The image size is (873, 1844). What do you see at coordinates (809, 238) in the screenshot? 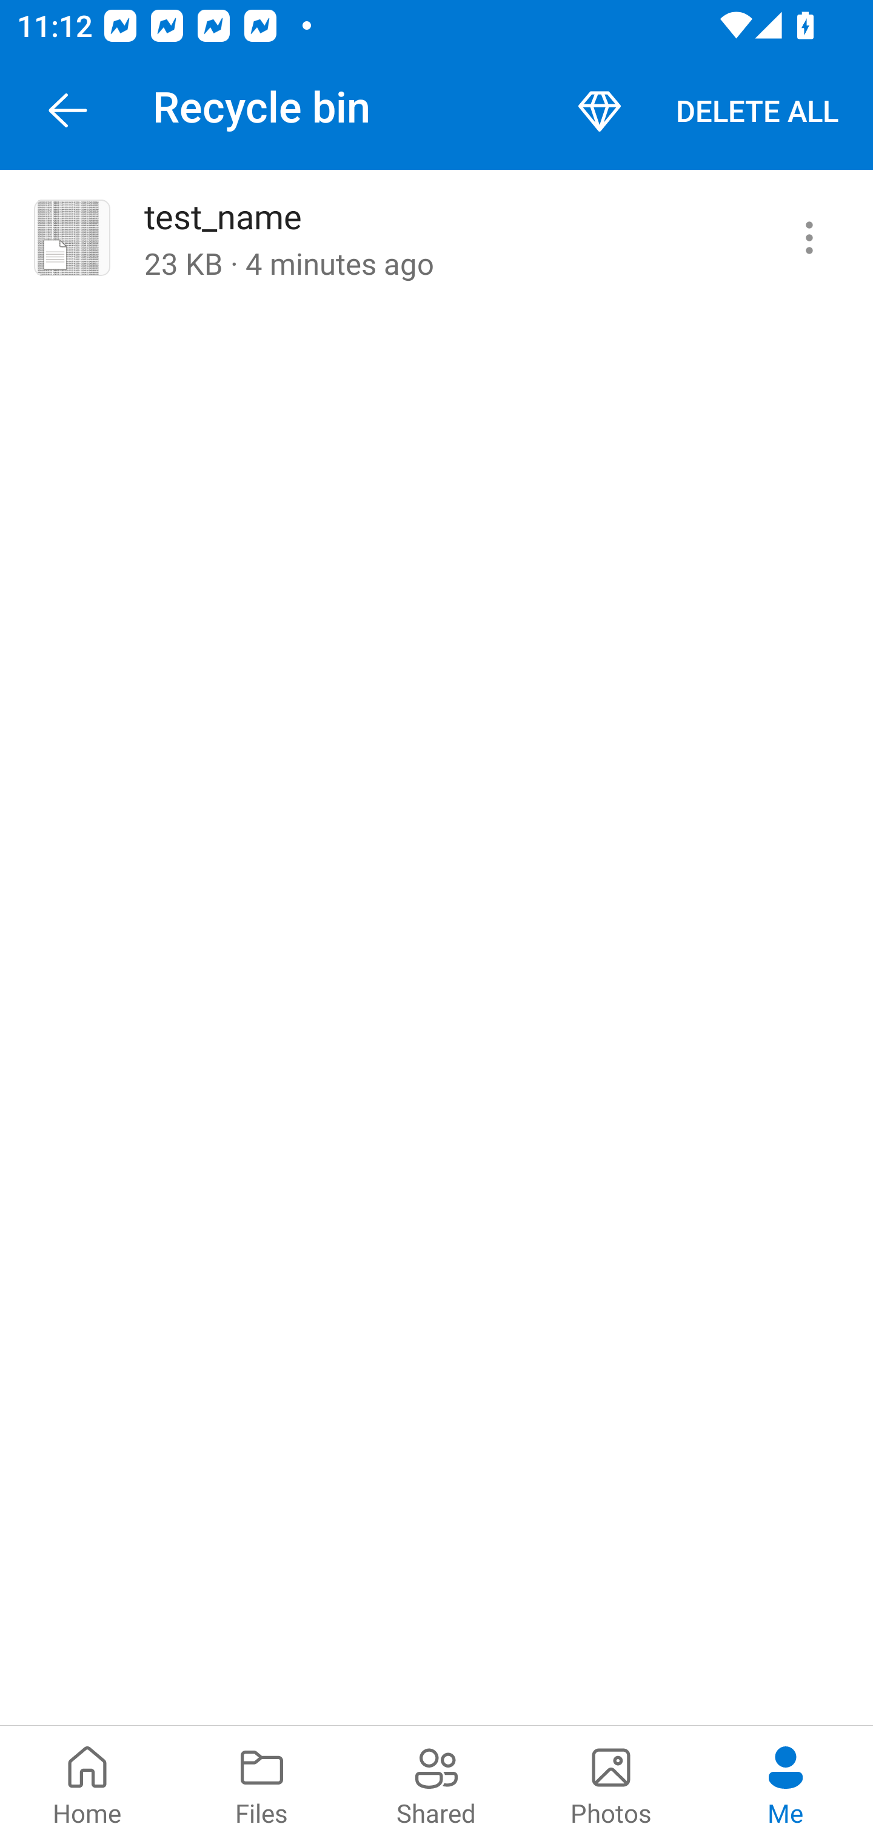
I see `test_name commands` at bounding box center [809, 238].